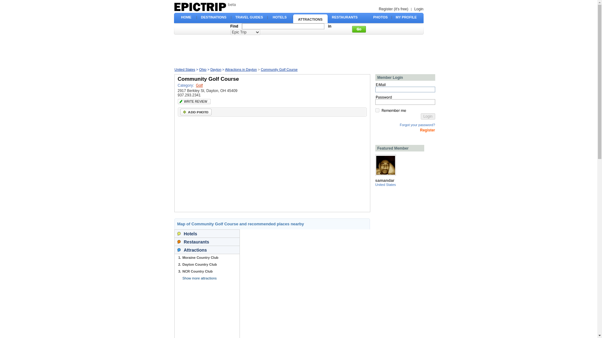  What do you see at coordinates (214, 17) in the screenshot?
I see `DESTINATIONS` at bounding box center [214, 17].